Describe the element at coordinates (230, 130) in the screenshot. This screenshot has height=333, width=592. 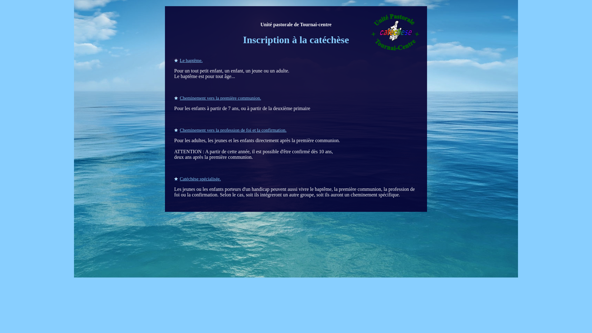
I see `Cheminement vers la profession de foi et la confirmation.` at that location.